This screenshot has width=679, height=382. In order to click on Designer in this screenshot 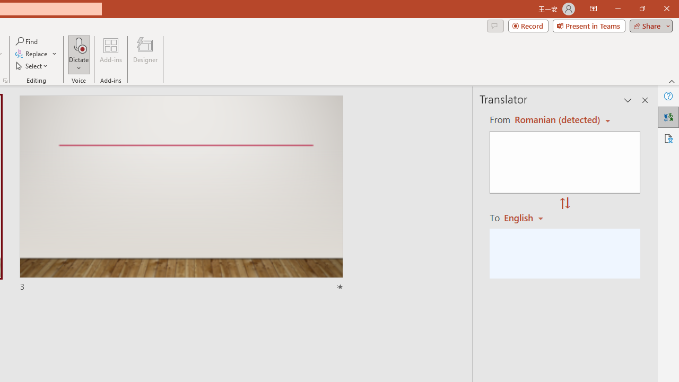, I will do `click(145, 54)`.